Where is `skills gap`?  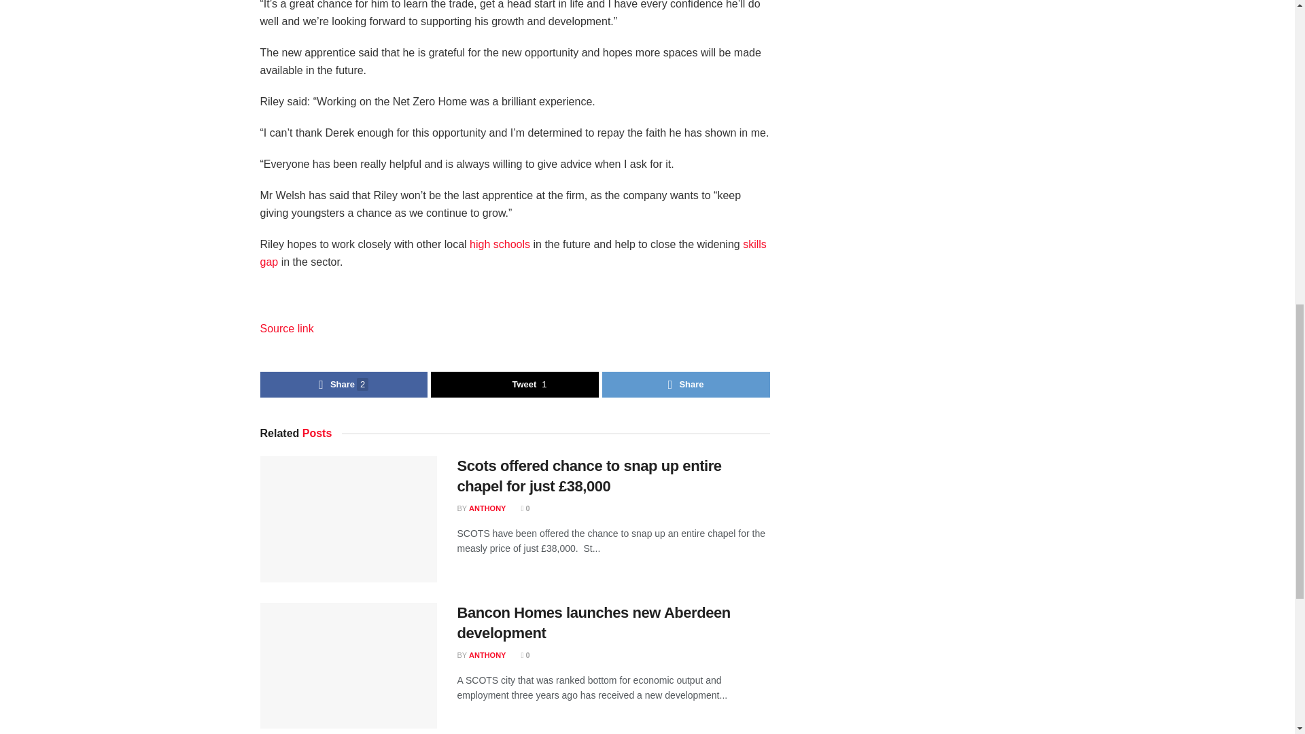 skills gap is located at coordinates (512, 253).